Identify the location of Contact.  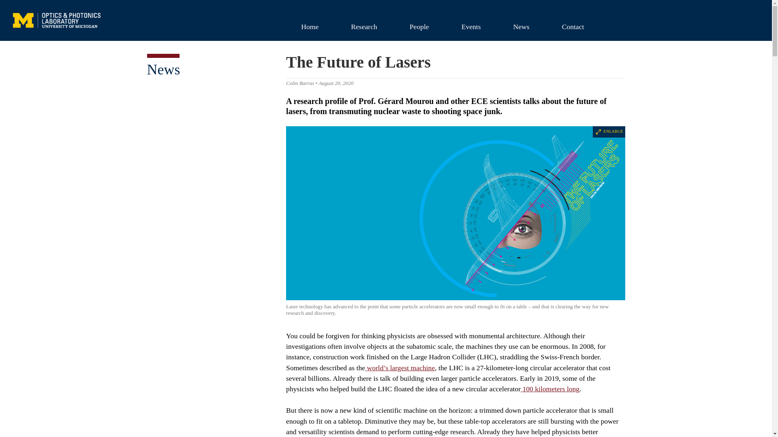
(573, 26).